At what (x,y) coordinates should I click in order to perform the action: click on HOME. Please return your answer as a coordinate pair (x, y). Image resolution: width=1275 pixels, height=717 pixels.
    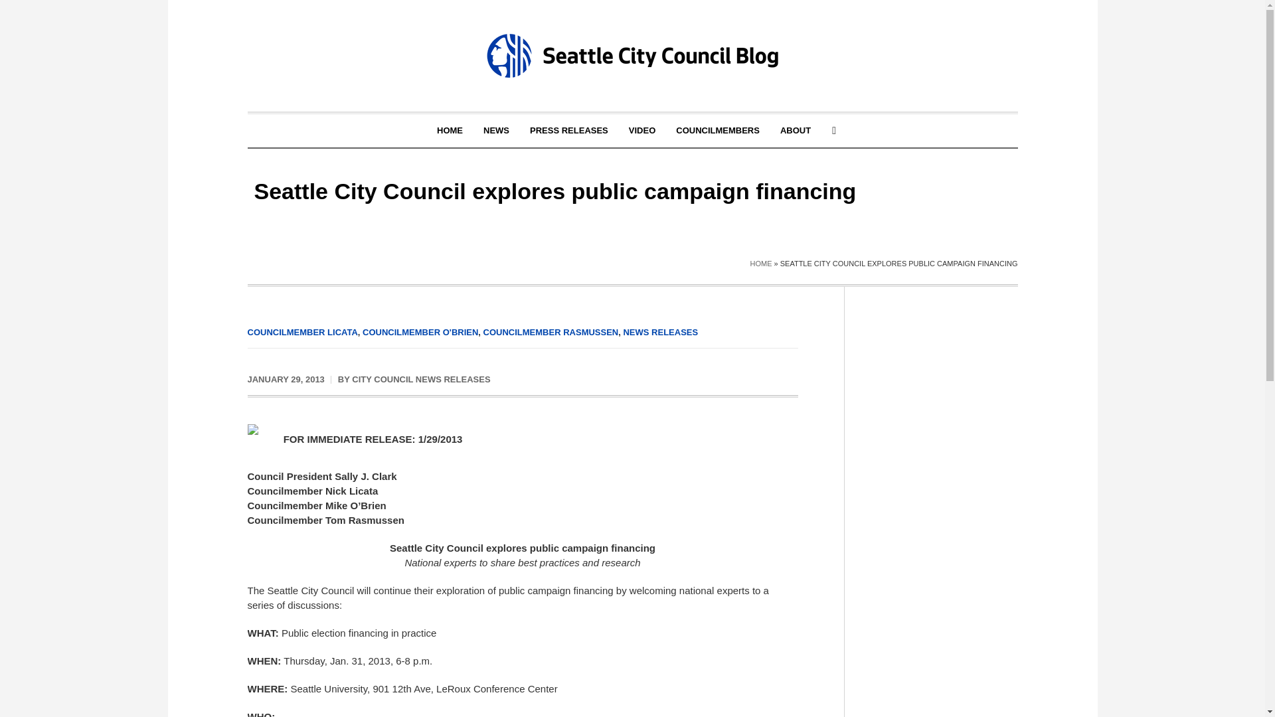
    Looking at the image, I should click on (760, 263).